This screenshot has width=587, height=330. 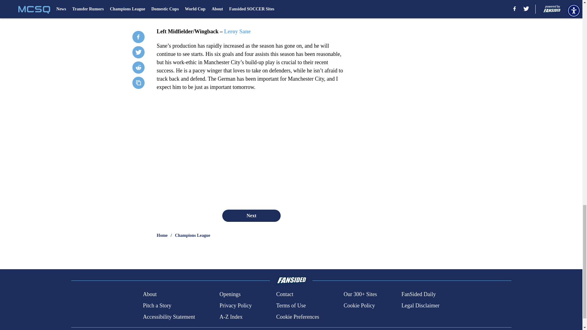 What do you see at coordinates (157, 306) in the screenshot?
I see `Pitch a Story` at bounding box center [157, 306].